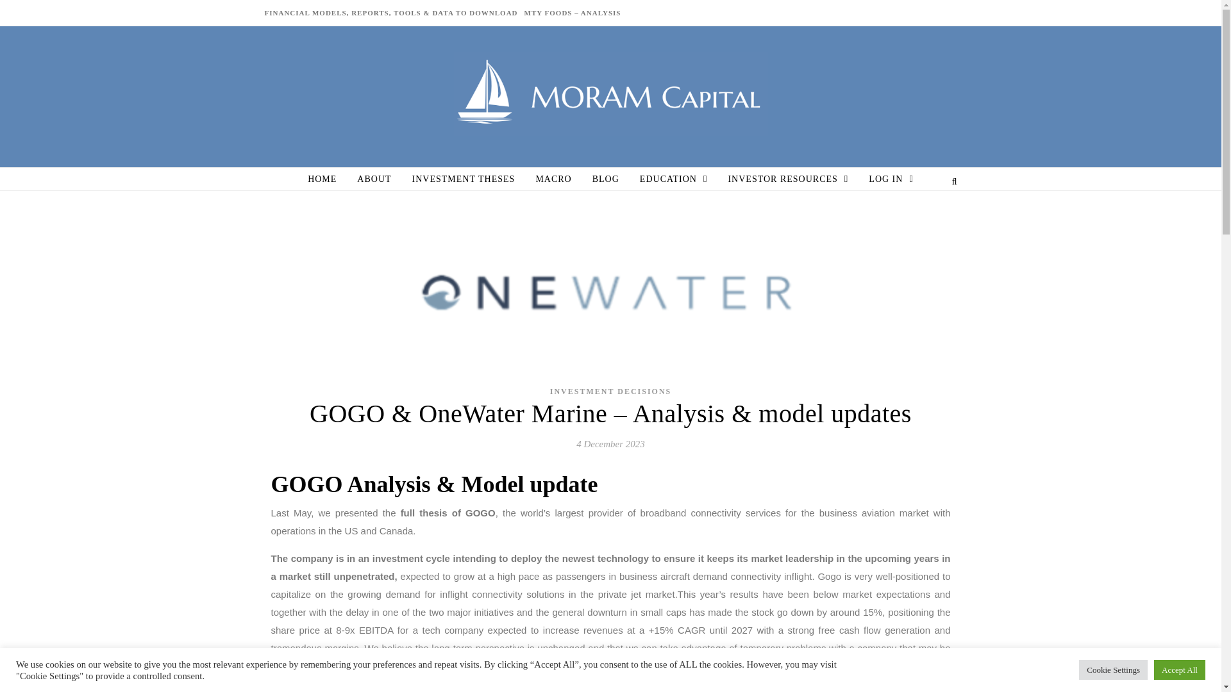 The height and width of the screenshot is (692, 1231). I want to click on INVESTMENT THESES, so click(464, 179).